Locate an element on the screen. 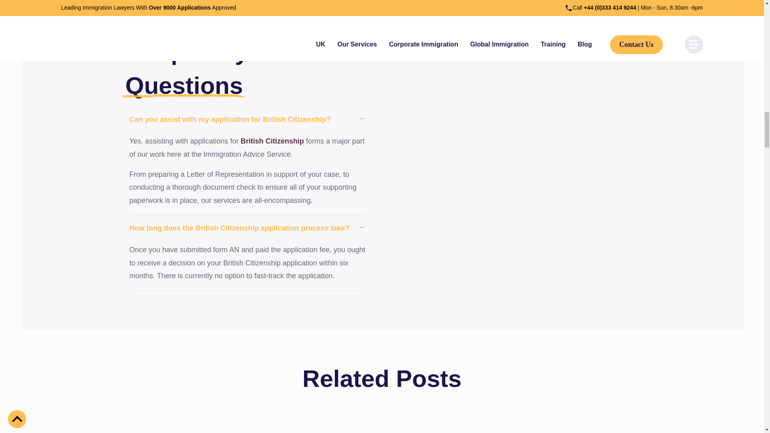 This screenshot has width=770, height=433. Skilled Worker Entry Clearance is located at coordinates (381, 424).